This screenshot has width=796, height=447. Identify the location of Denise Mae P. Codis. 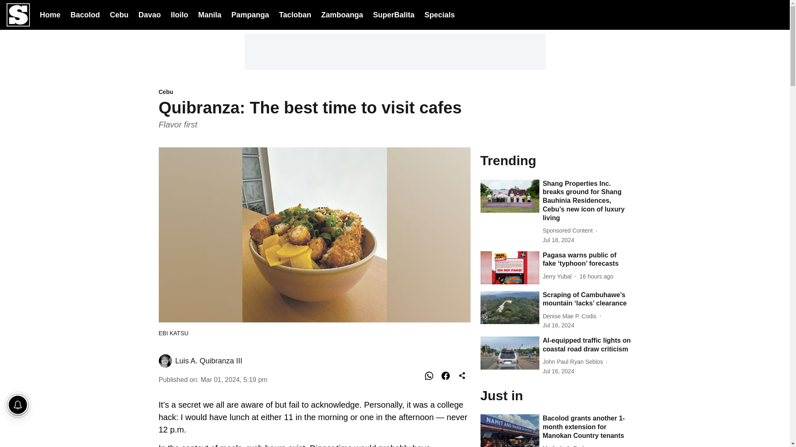
(571, 316).